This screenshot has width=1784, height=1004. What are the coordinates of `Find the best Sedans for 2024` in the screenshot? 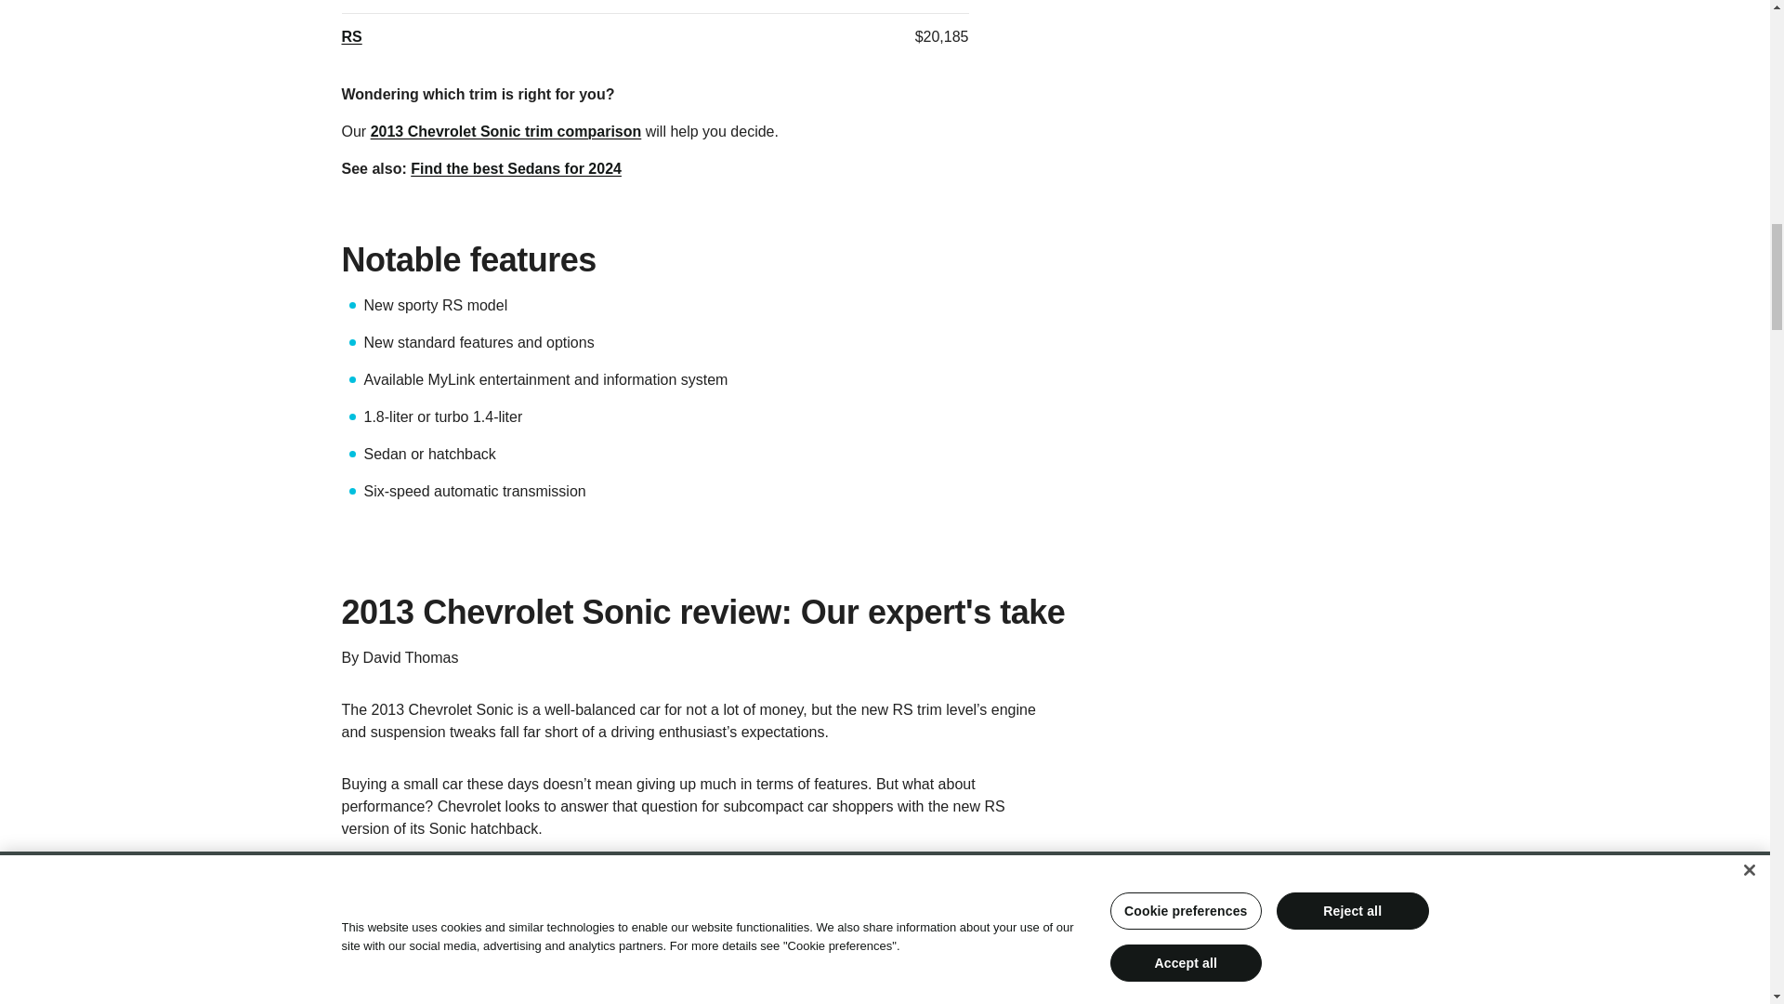 It's located at (515, 168).